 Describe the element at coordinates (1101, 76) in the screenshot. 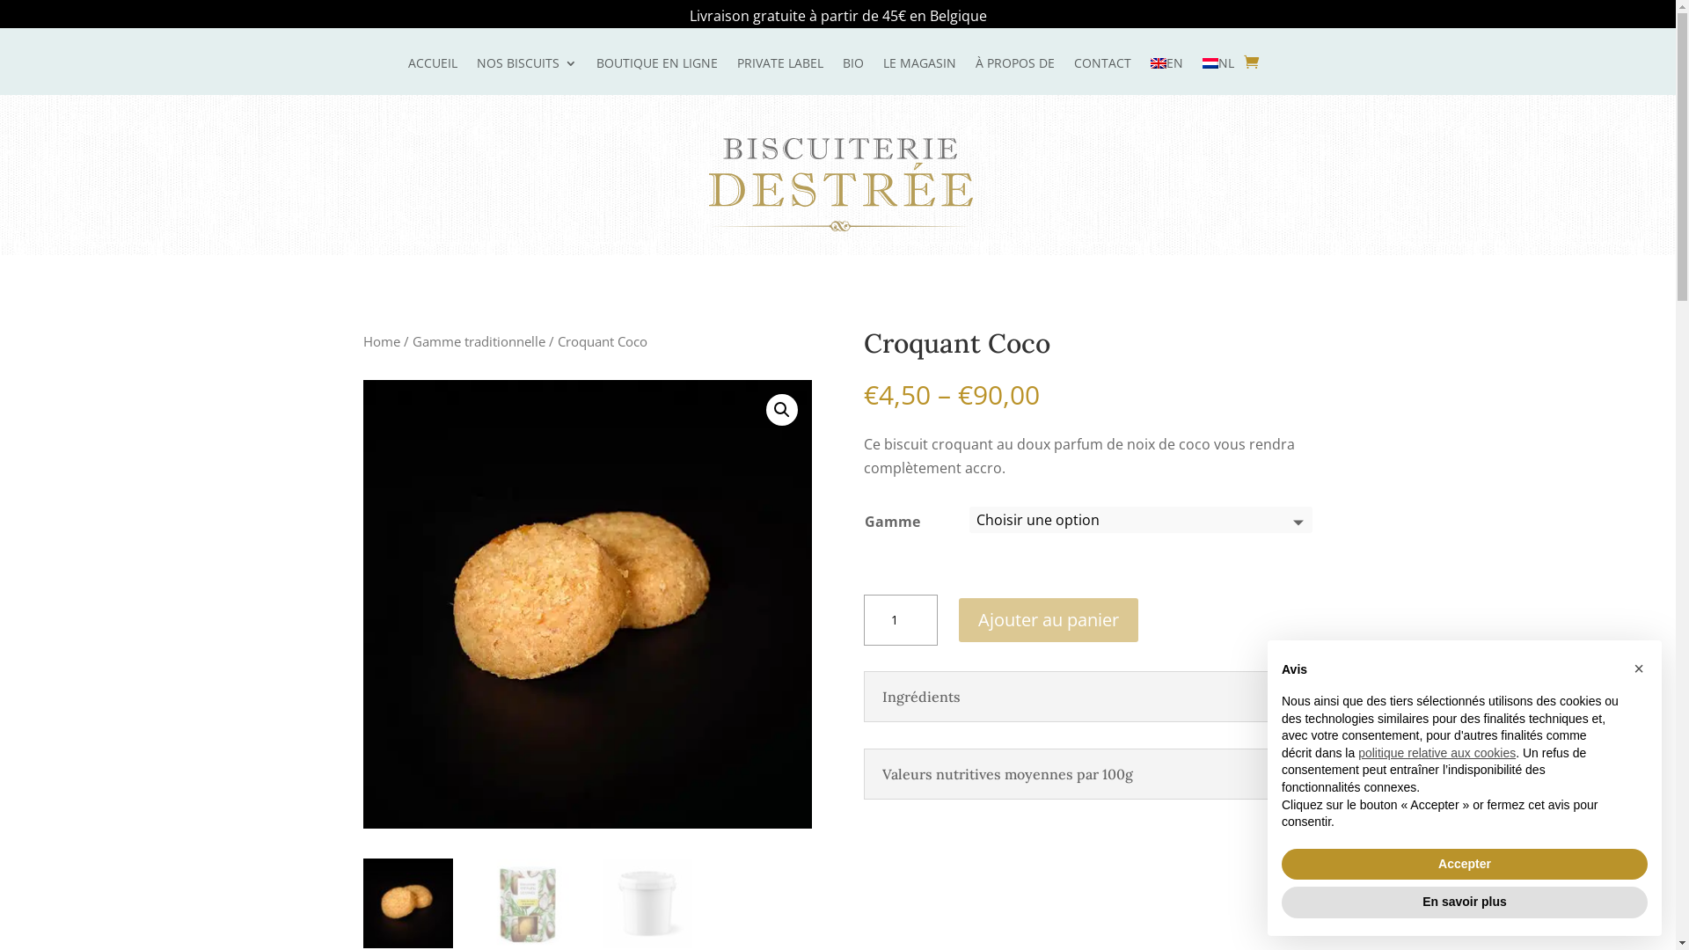

I see `CONTACT` at that location.